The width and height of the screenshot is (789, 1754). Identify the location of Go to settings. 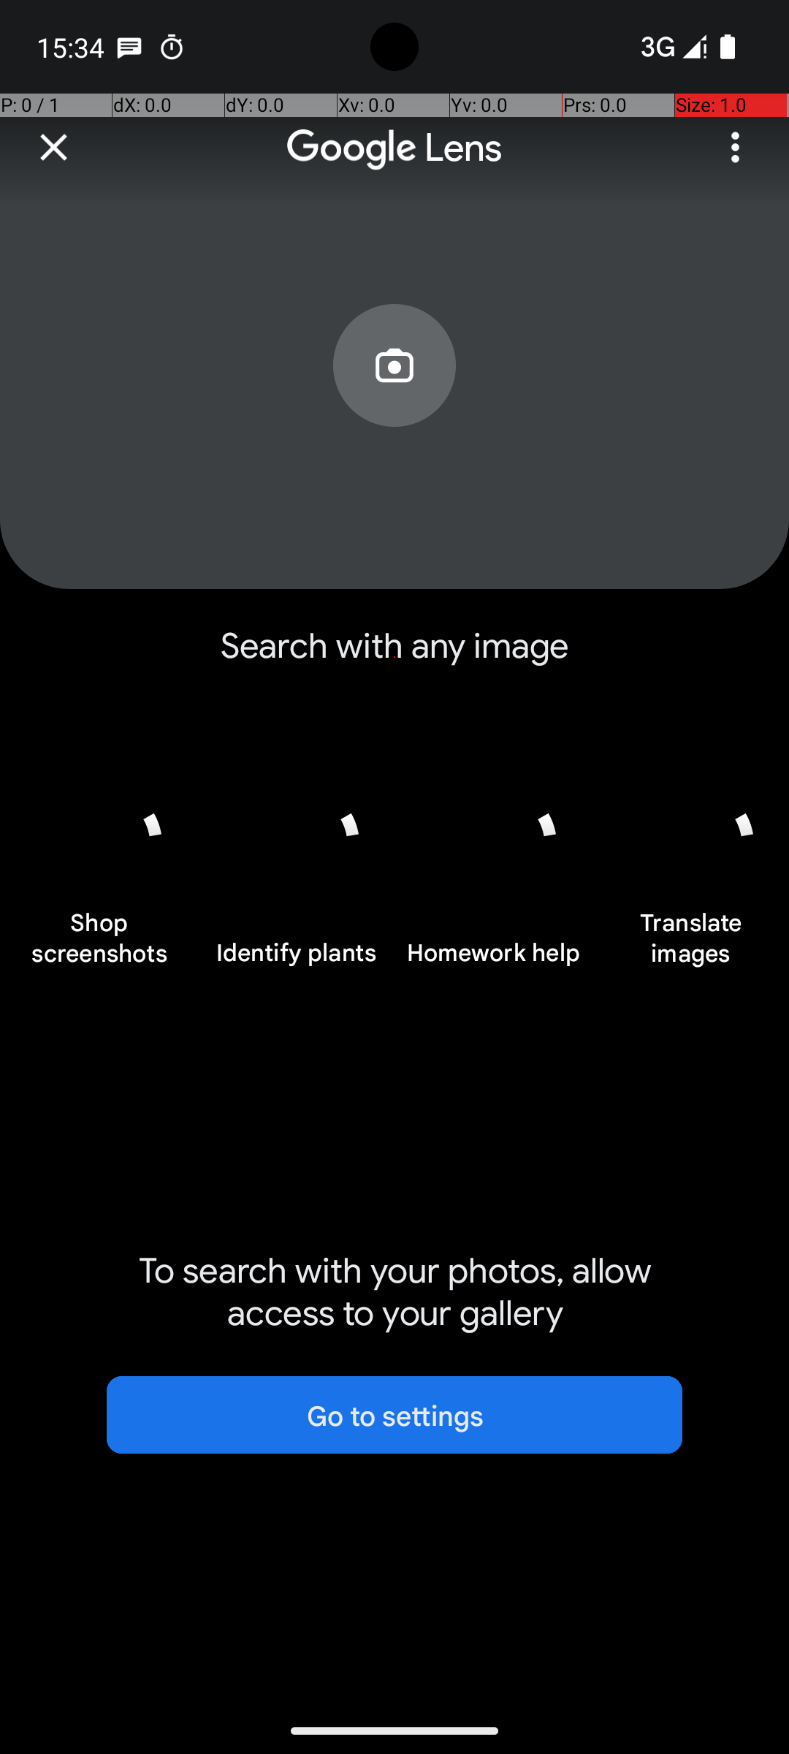
(394, 1415).